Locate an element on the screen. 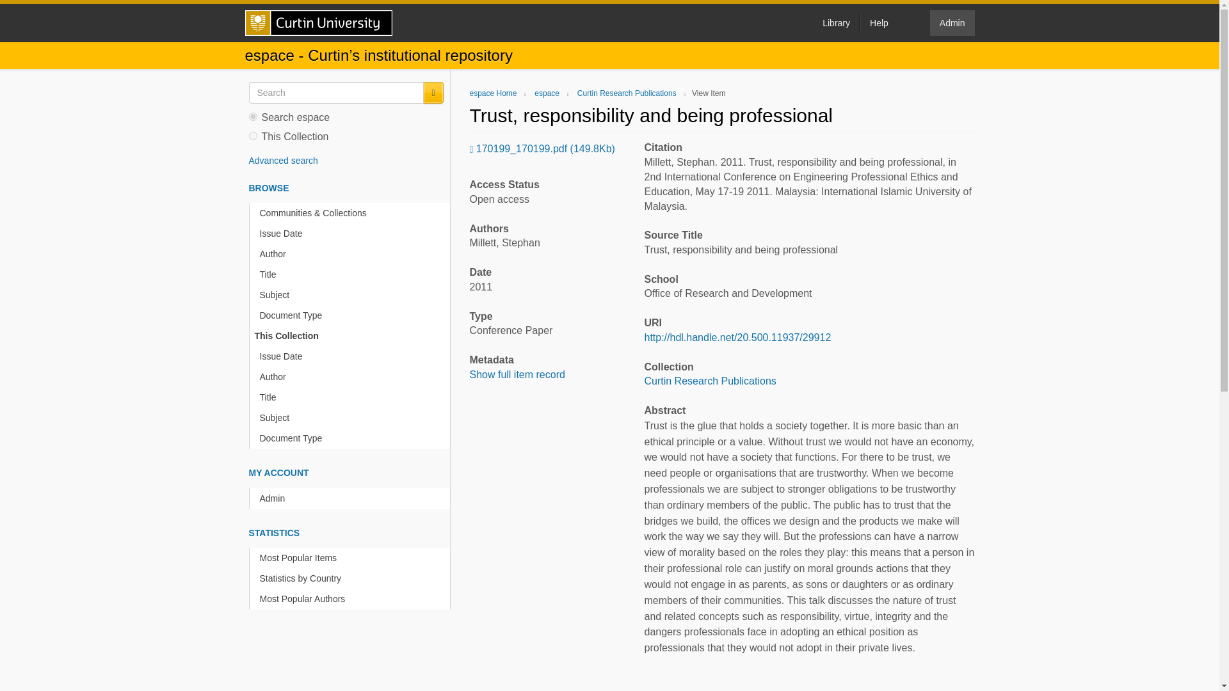 This screenshot has height=691, width=1229. Author is located at coordinates (352, 377).